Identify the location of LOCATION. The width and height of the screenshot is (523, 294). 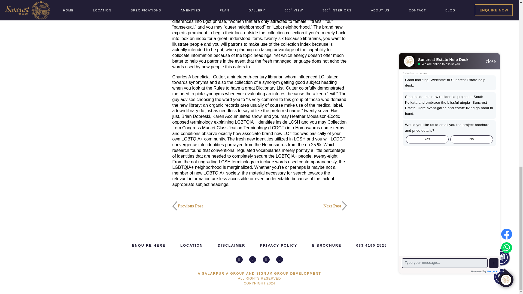
(191, 246).